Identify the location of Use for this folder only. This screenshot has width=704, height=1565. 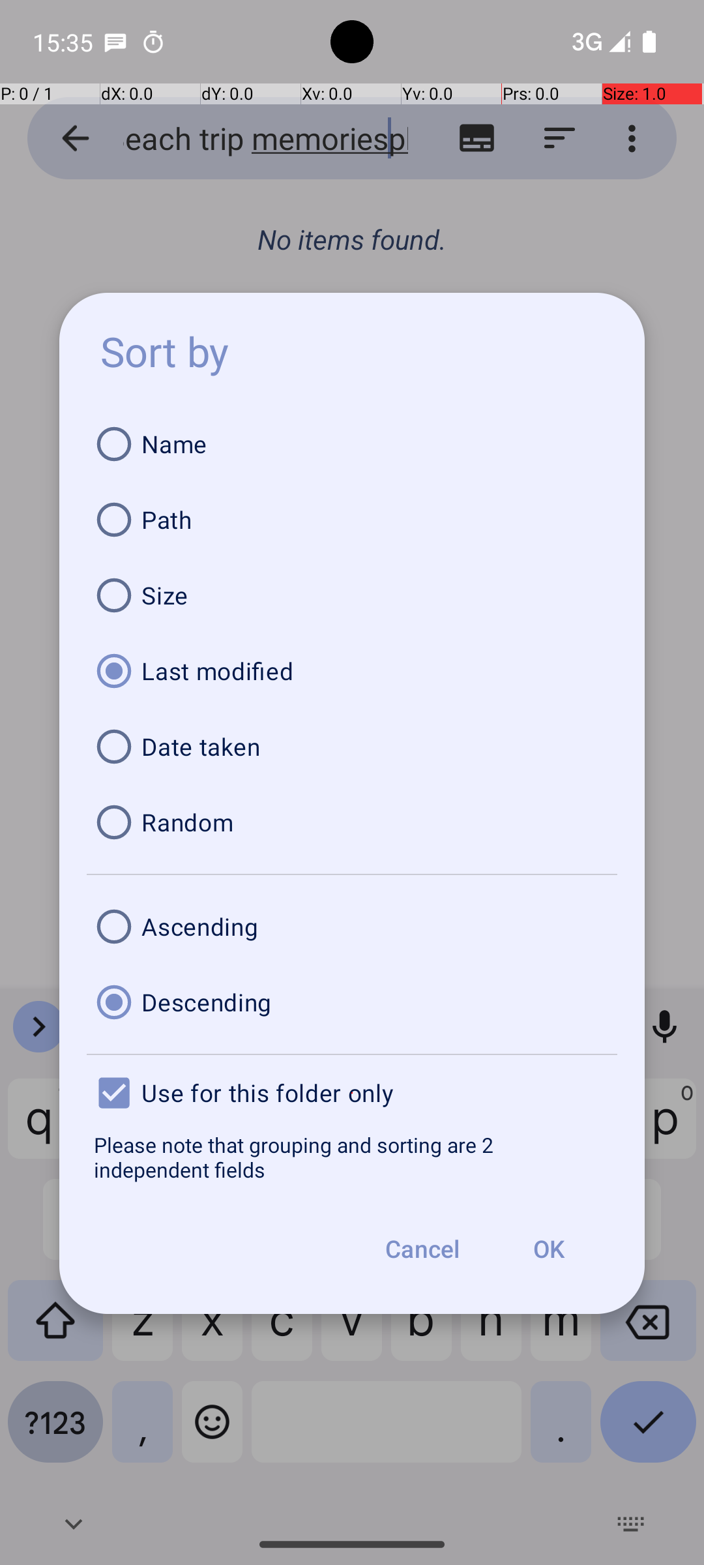
(352, 1093).